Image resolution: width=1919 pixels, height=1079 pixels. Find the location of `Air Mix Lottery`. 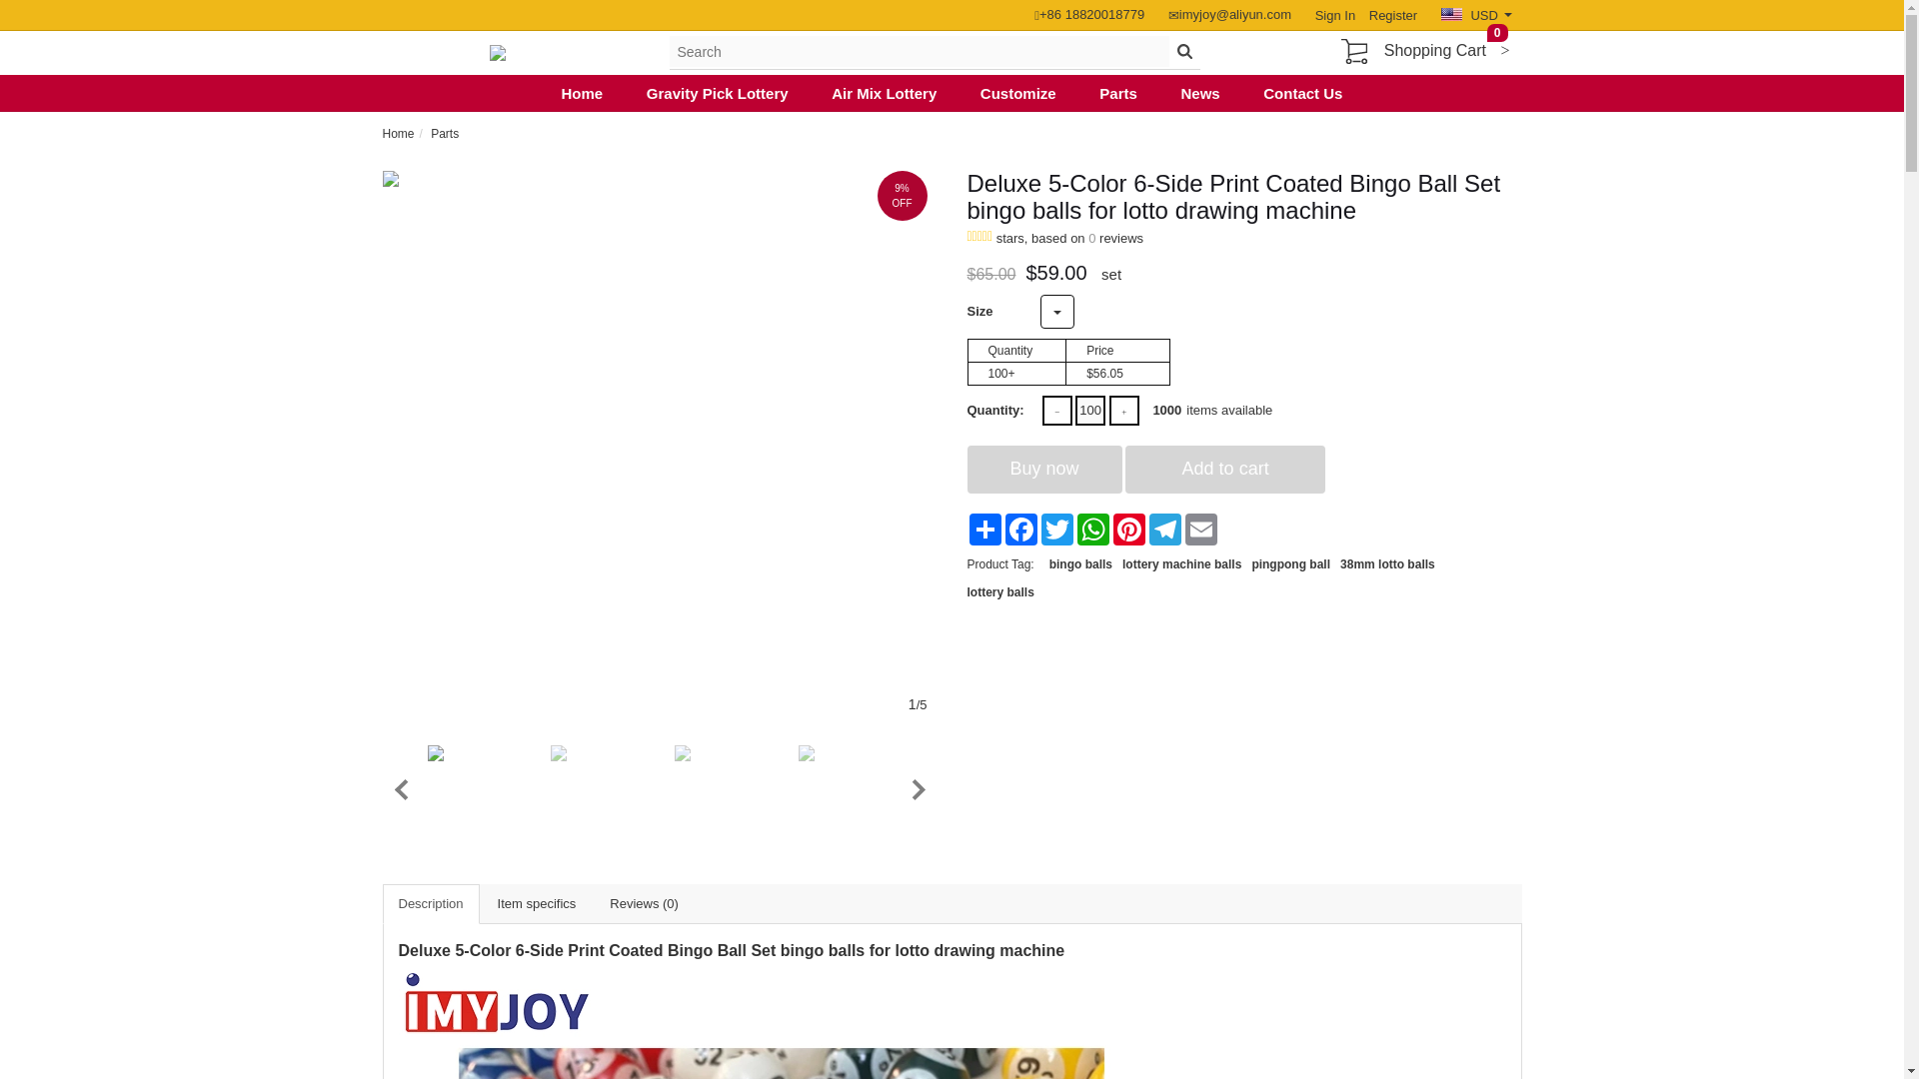

Air Mix Lottery is located at coordinates (884, 93).